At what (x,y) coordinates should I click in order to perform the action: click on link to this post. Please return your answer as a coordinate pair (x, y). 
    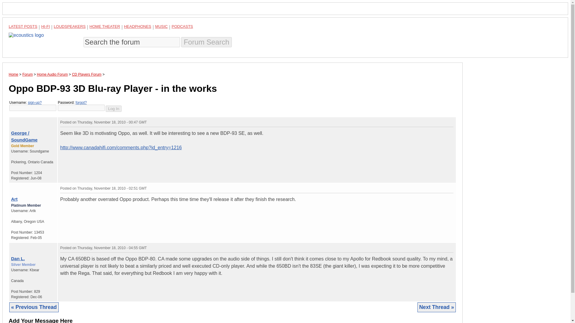
    Looking at the image, I should click on (31, 187).